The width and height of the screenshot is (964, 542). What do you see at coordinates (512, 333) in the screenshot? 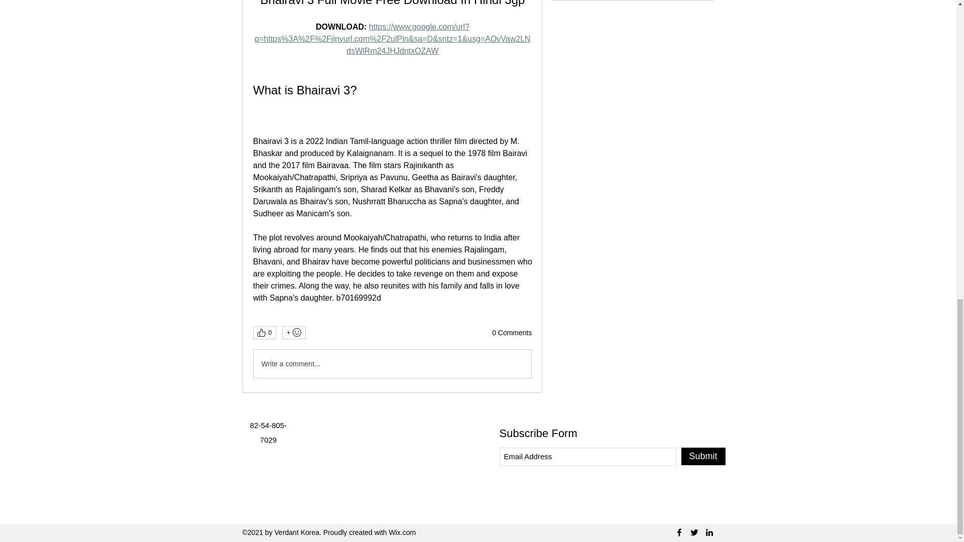
I see `0 Comments` at bounding box center [512, 333].